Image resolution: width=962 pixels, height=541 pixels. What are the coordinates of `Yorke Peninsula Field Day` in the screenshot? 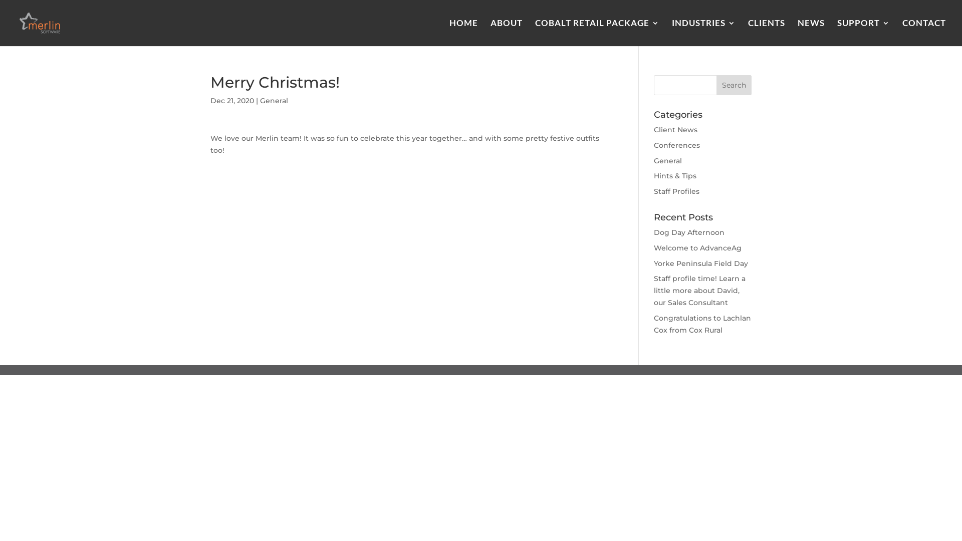 It's located at (701, 263).